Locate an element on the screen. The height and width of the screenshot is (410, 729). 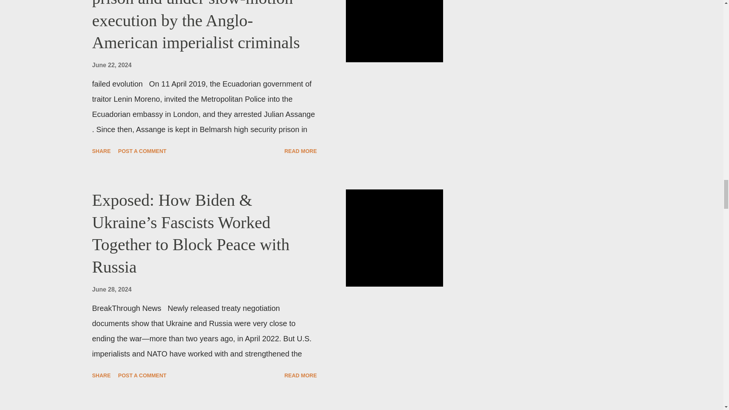
SHARE is located at coordinates (101, 151).